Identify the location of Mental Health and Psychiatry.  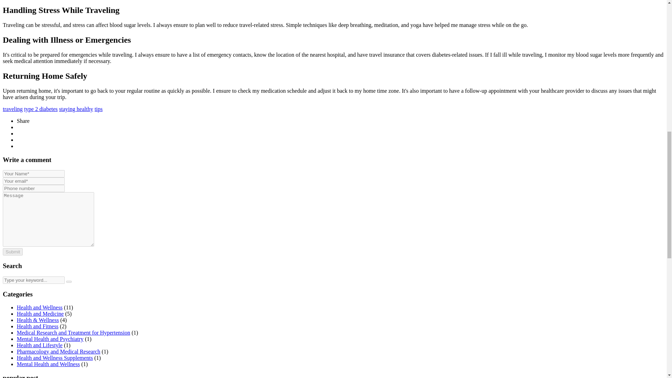
(50, 339).